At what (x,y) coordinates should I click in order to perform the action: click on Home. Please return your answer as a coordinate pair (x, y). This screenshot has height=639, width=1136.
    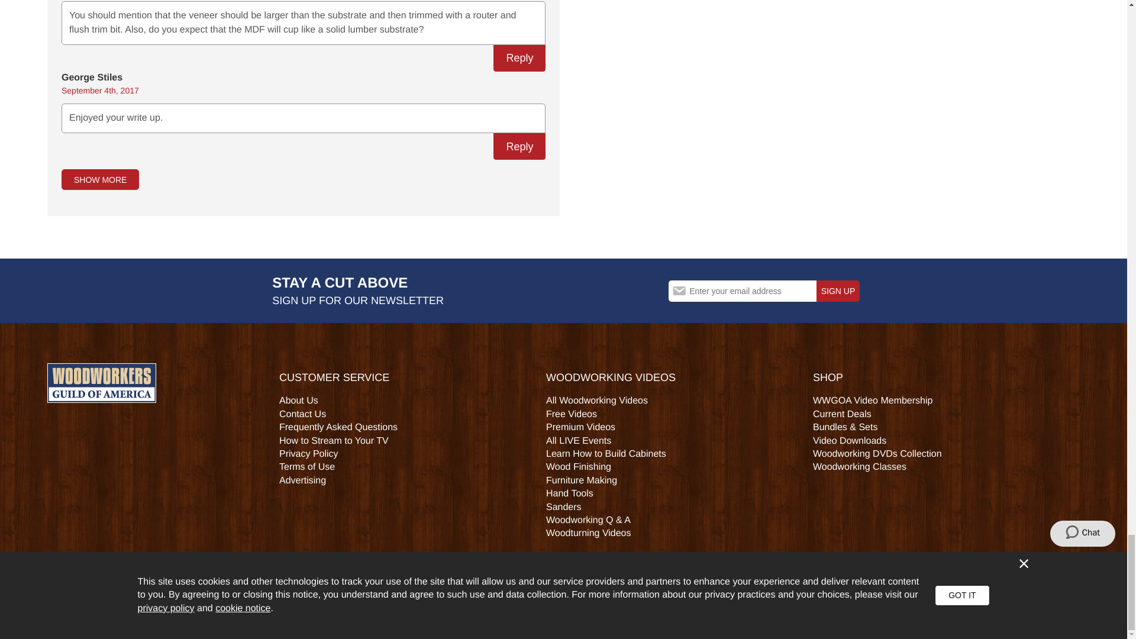
    Looking at the image, I should click on (102, 383).